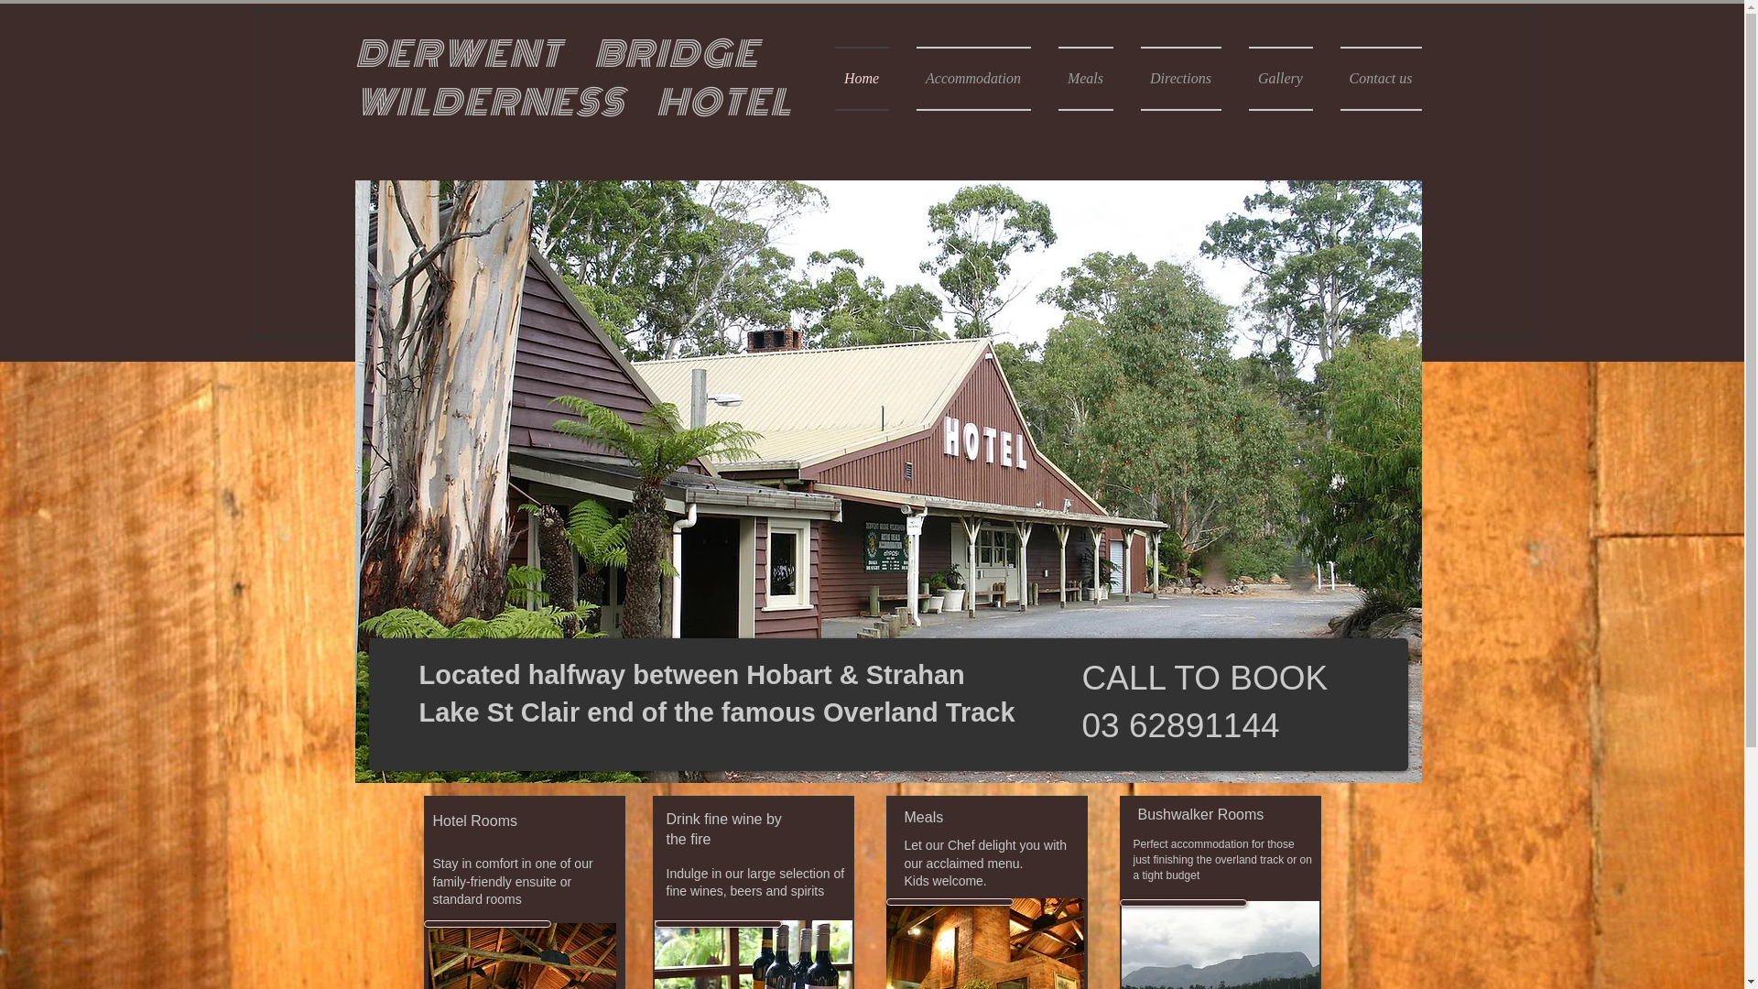 This screenshot has height=989, width=1758. I want to click on Directions, so click(1180, 79).